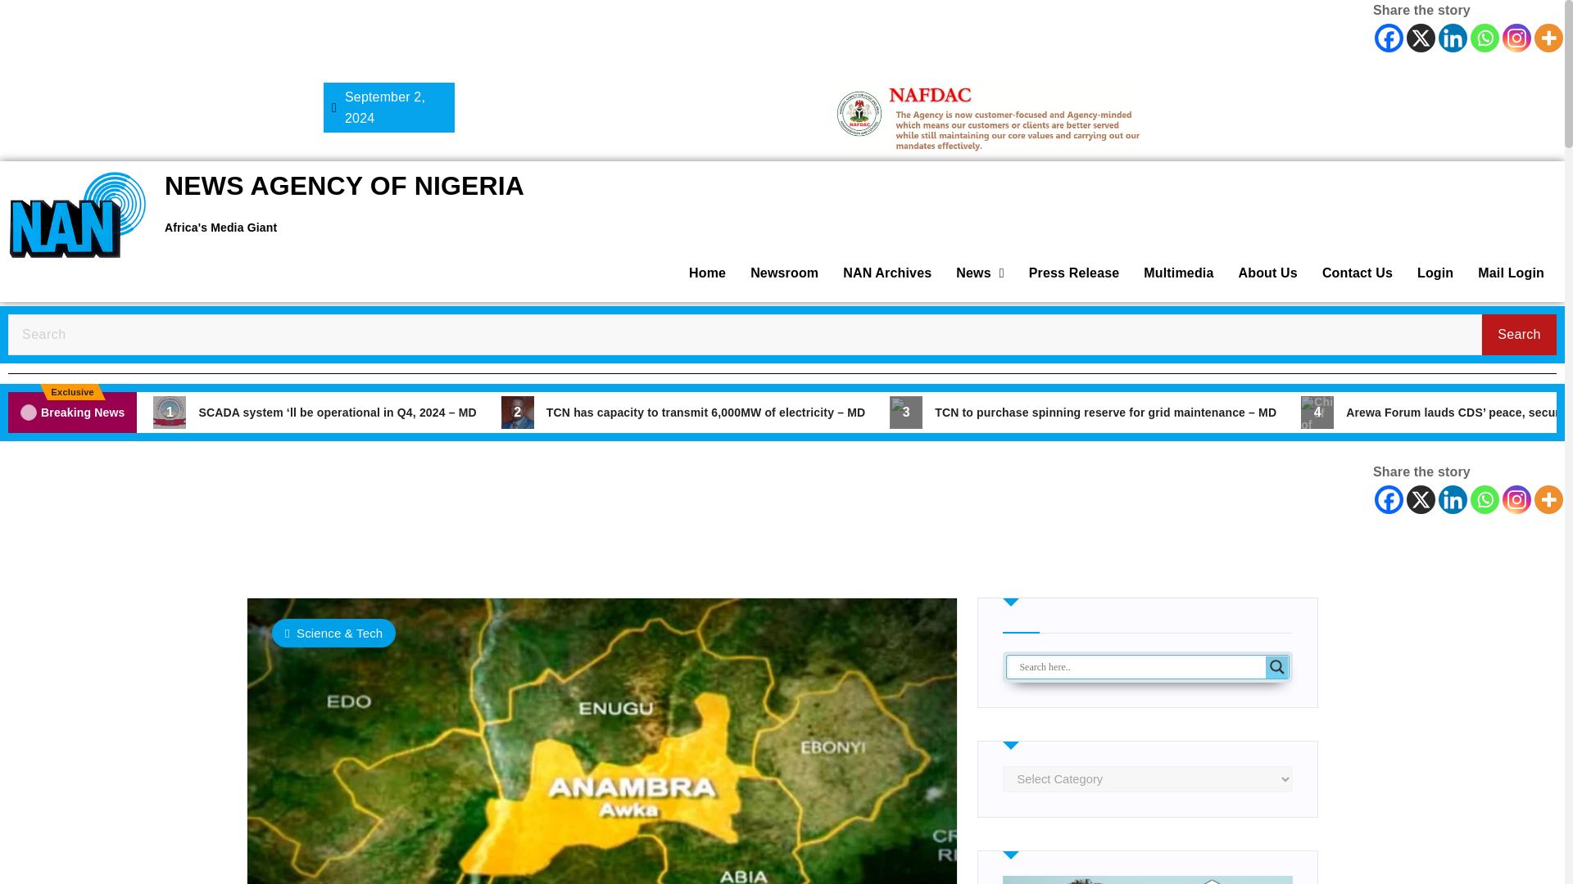  I want to click on Instagram, so click(1516, 38).